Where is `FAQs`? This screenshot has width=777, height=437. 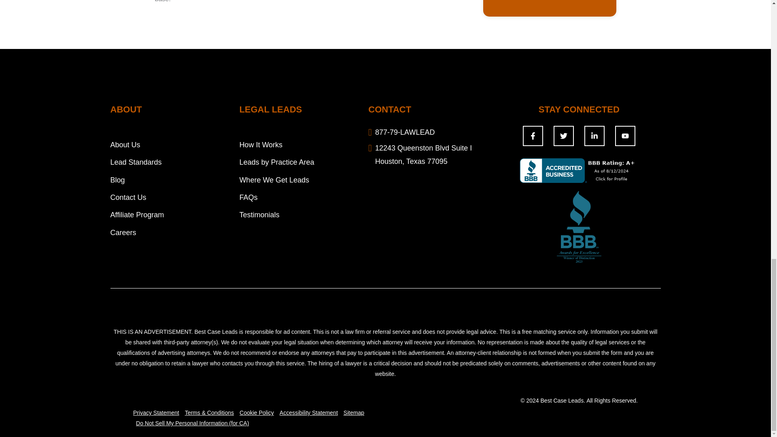
FAQs is located at coordinates (248, 197).